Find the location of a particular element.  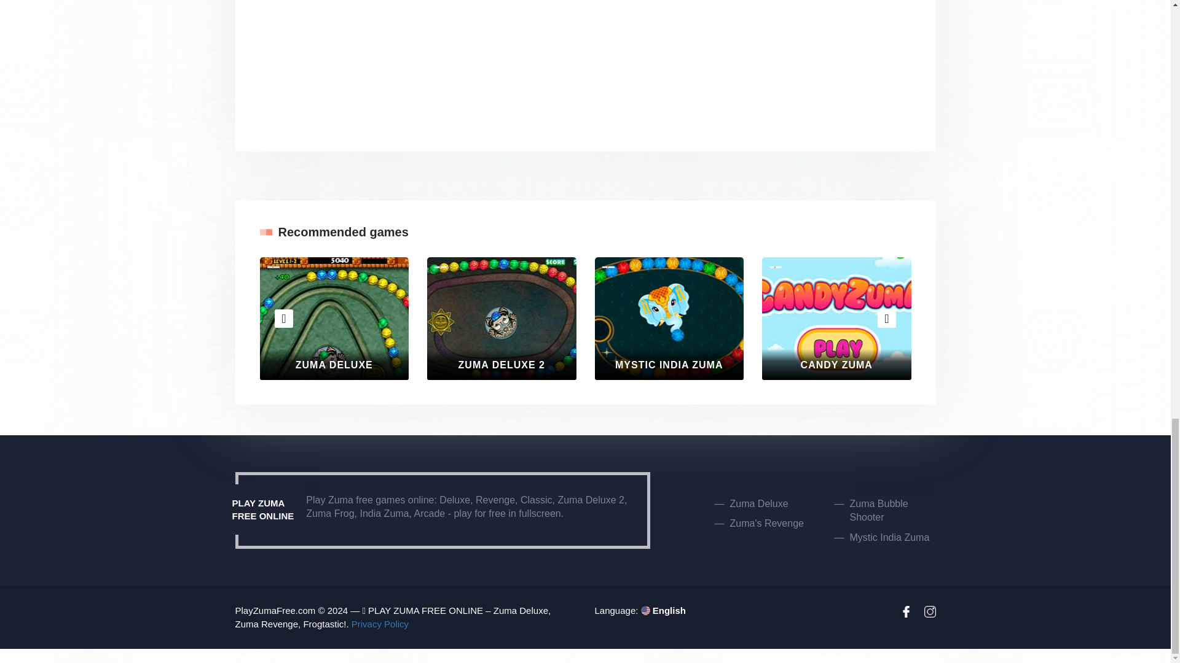

ZUMA DELUXE 2 is located at coordinates (502, 318).